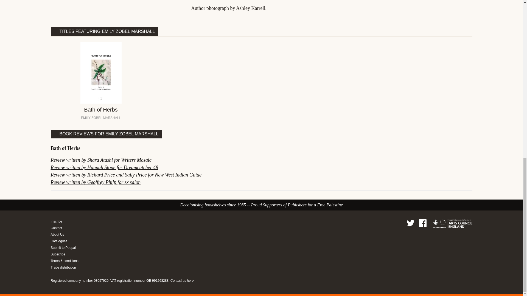 Image resolution: width=527 pixels, height=296 pixels. Describe the element at coordinates (104, 167) in the screenshot. I see `Review written by Hannah Stone for Dreamcatcher 48` at that location.